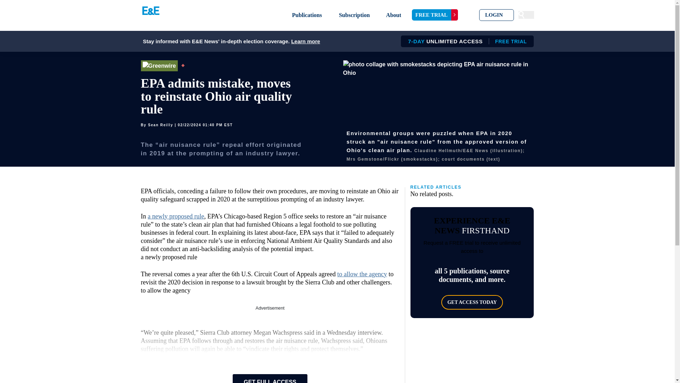  Describe the element at coordinates (497, 15) in the screenshot. I see `LOGIN` at that location.